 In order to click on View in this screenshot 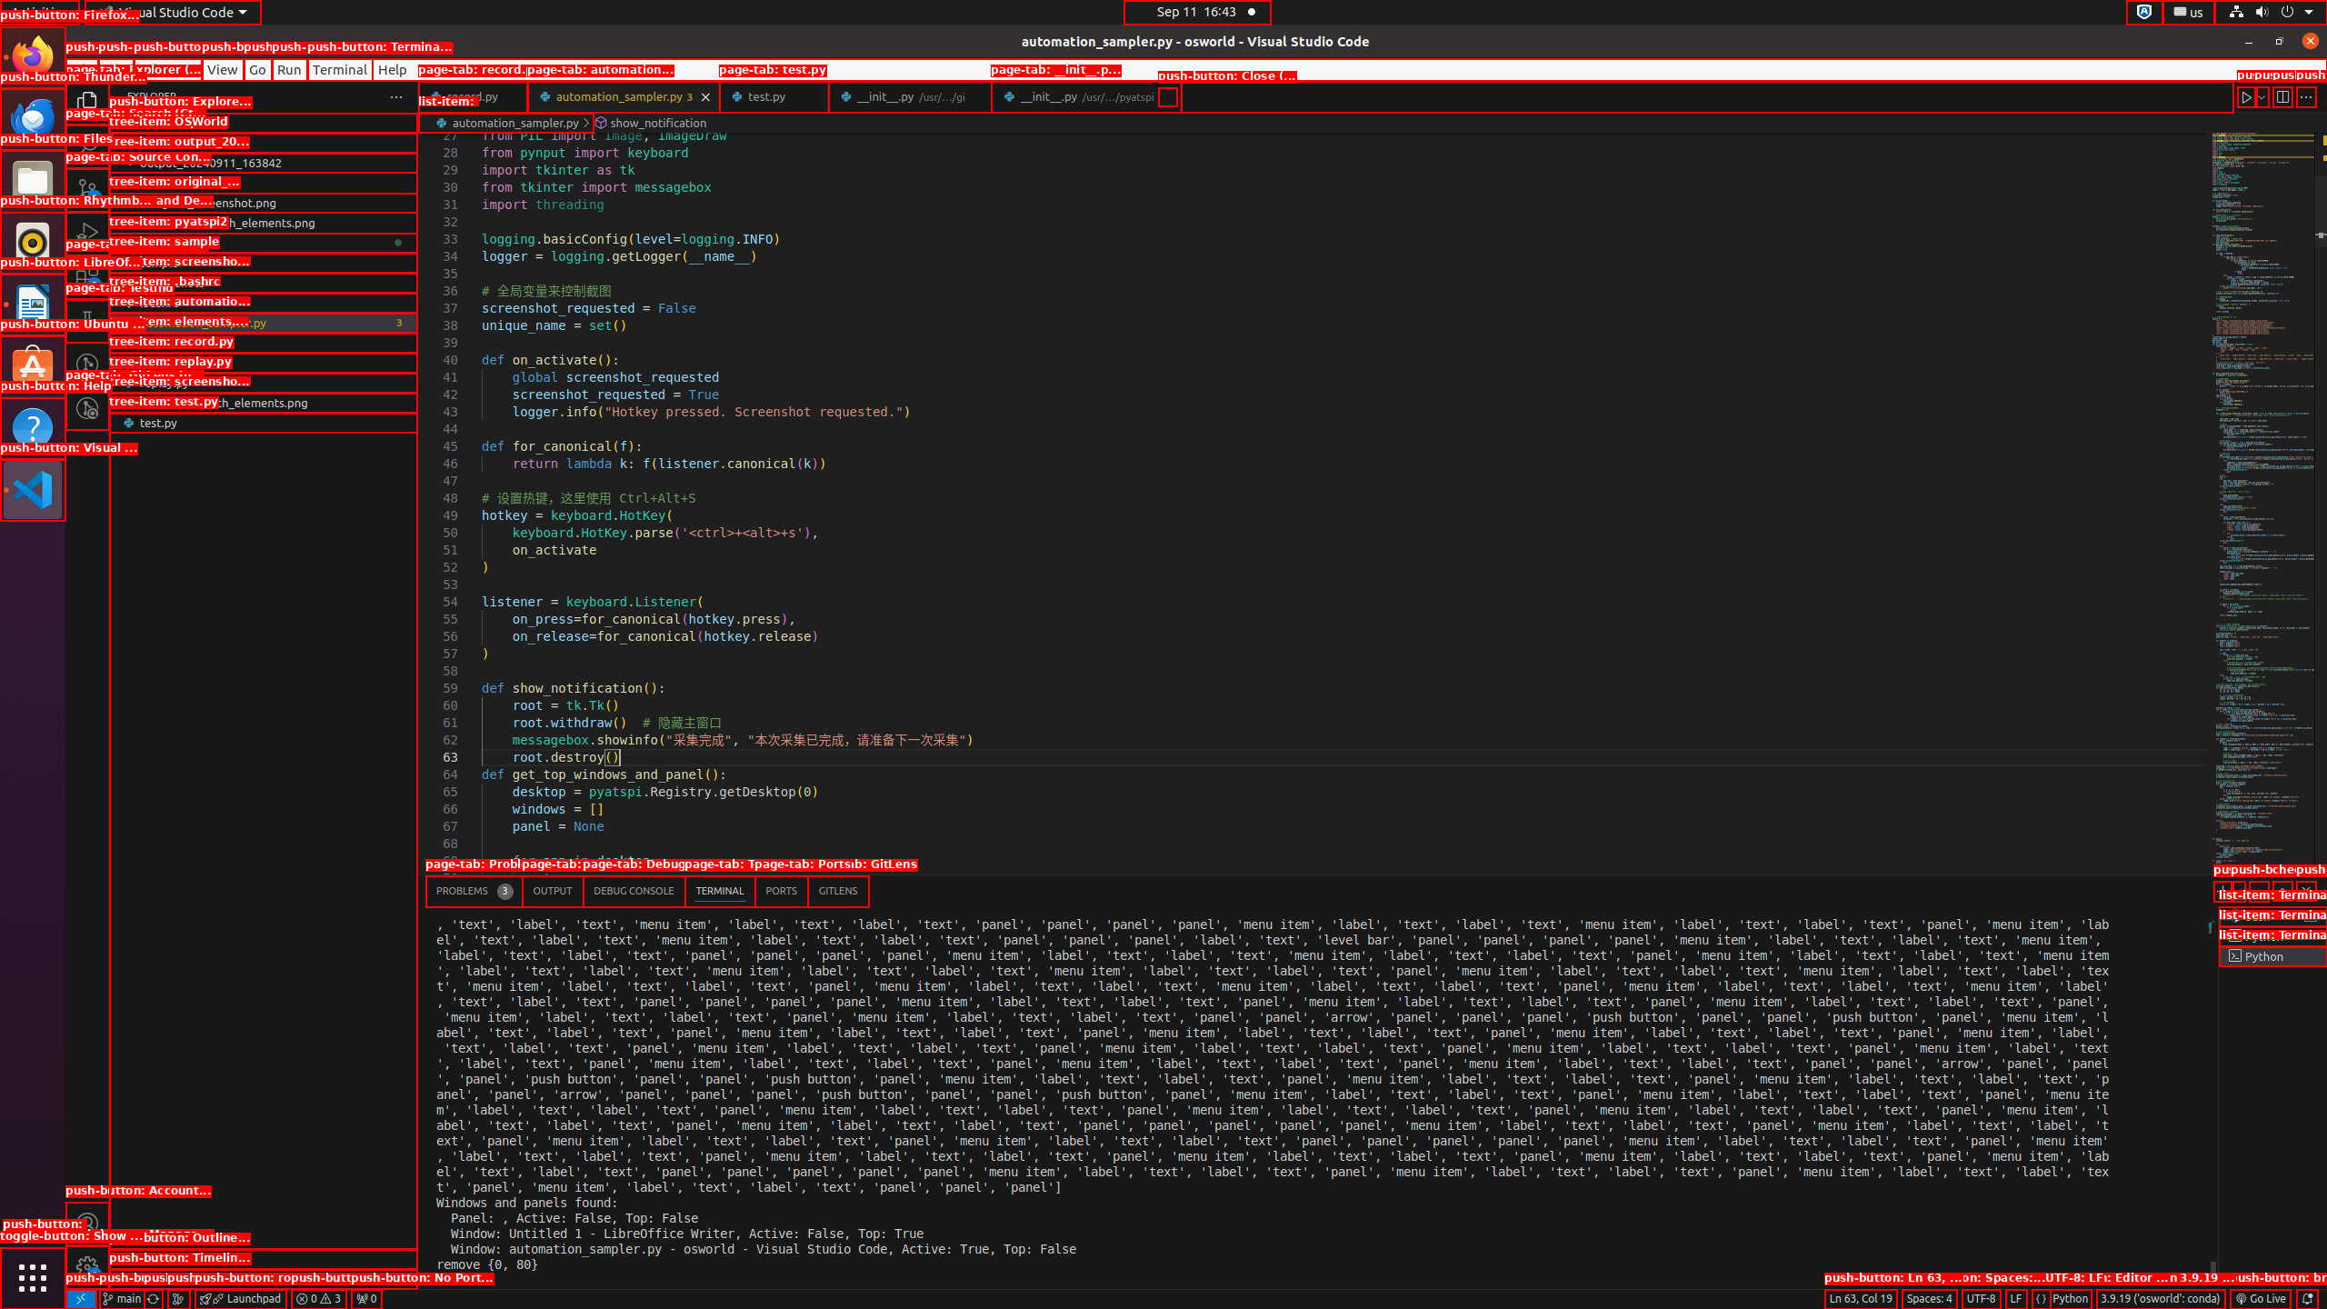, I will do `click(223, 69)`.